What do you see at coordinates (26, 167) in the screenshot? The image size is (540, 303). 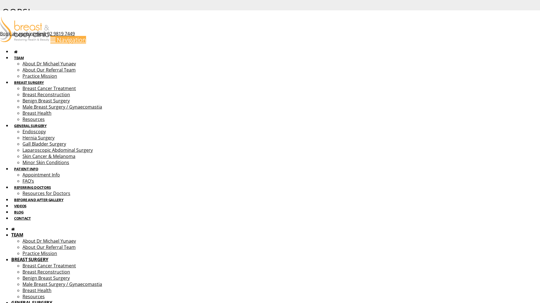 I see `PATIENT INFO` at bounding box center [26, 167].